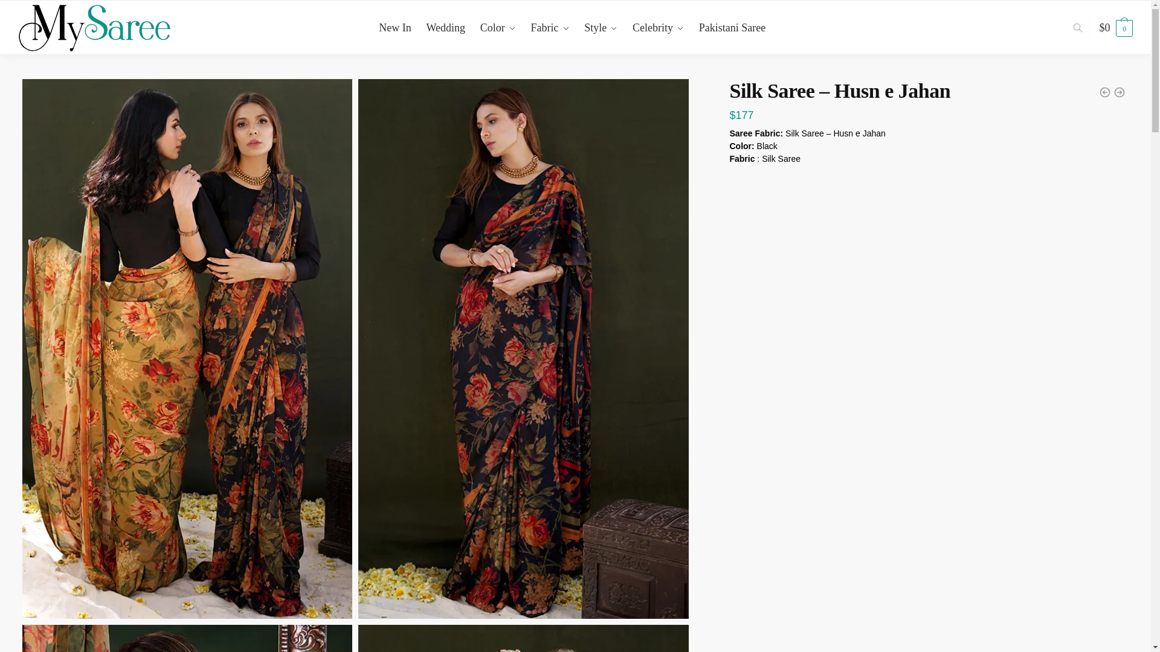 The width and height of the screenshot is (1160, 652). I want to click on Fabric, so click(550, 28).